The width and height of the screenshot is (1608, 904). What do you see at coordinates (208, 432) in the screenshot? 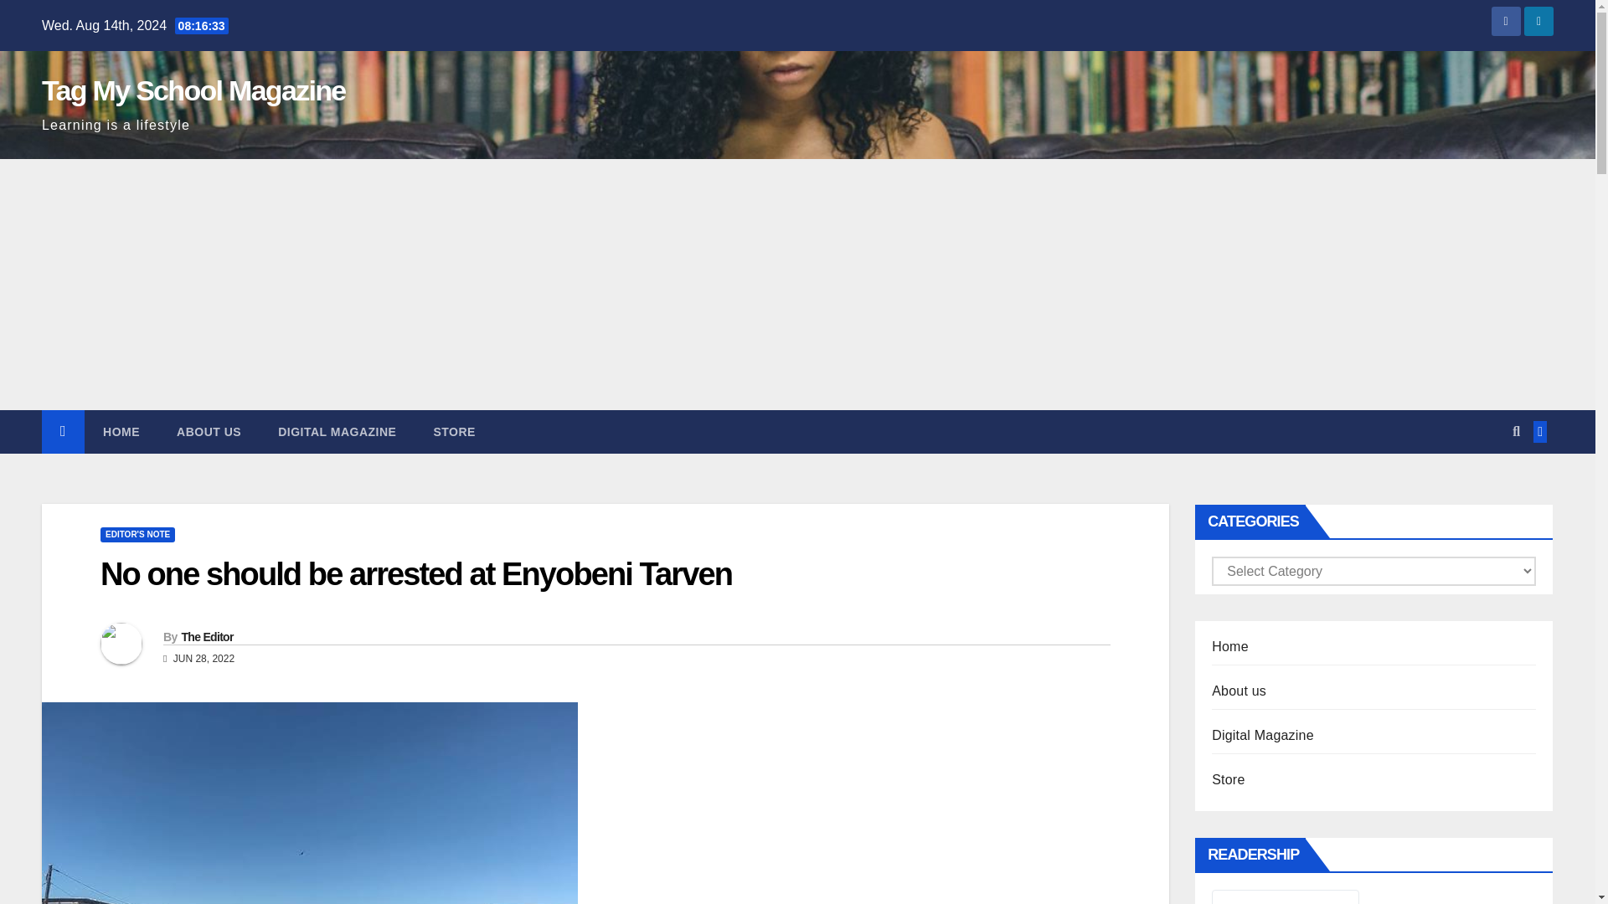
I see `ABOUT US` at bounding box center [208, 432].